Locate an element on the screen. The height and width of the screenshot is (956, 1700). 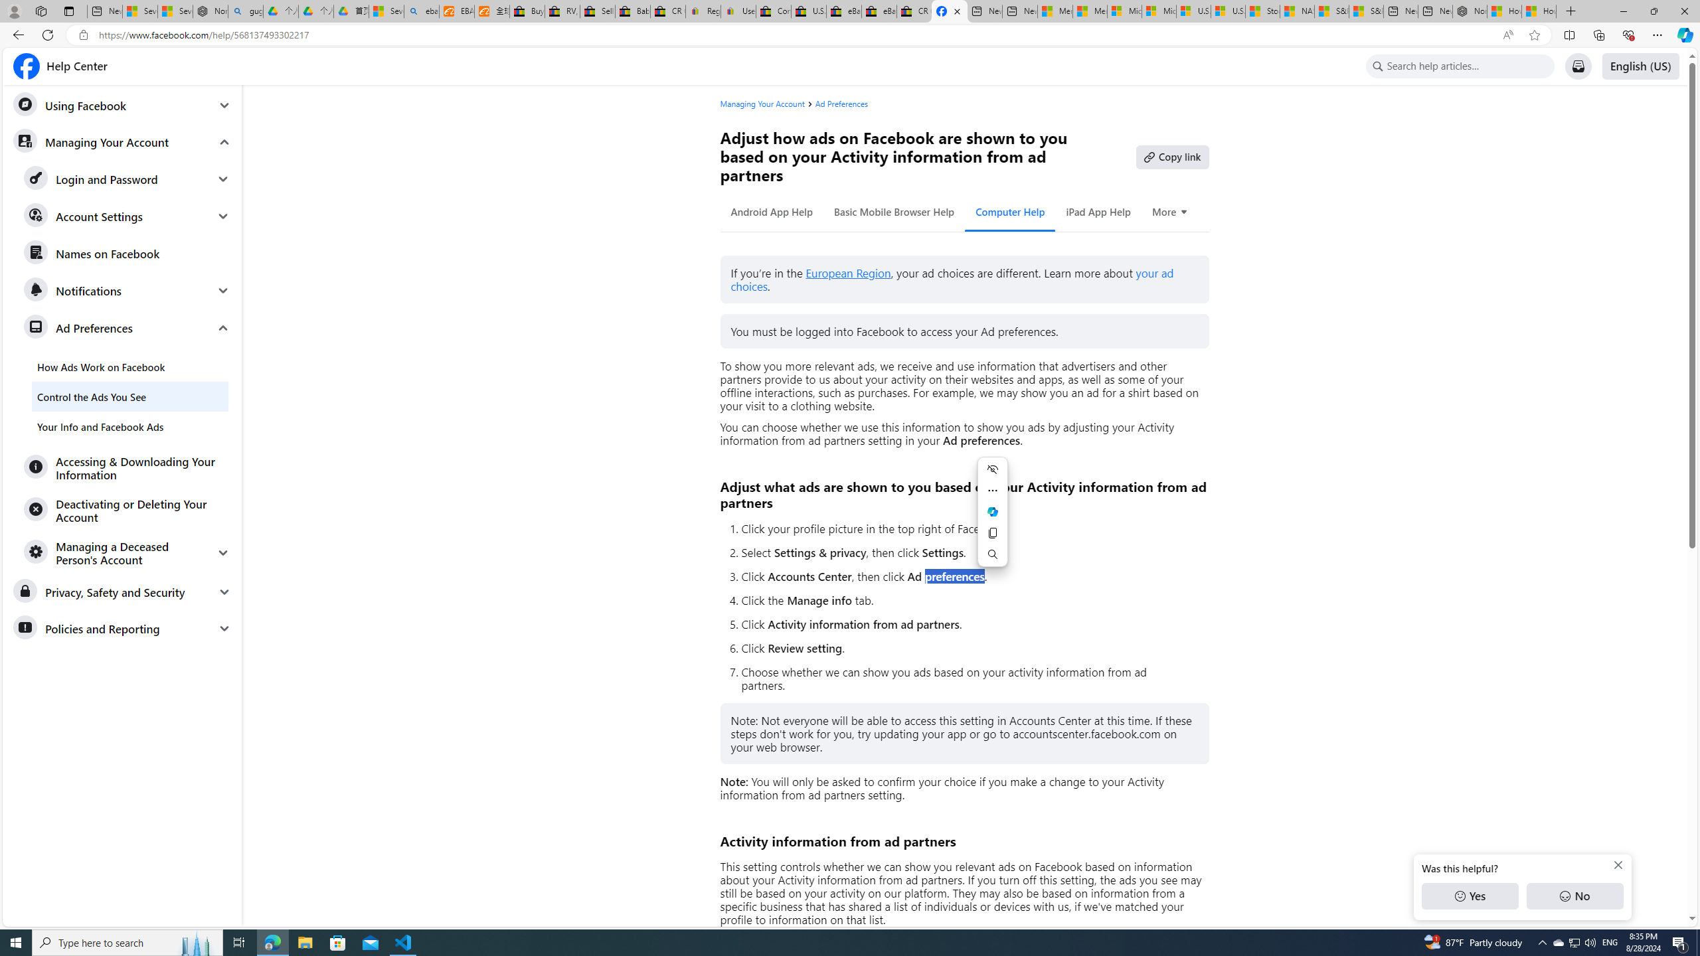
Your Info and Facebook Ads is located at coordinates (130, 426).